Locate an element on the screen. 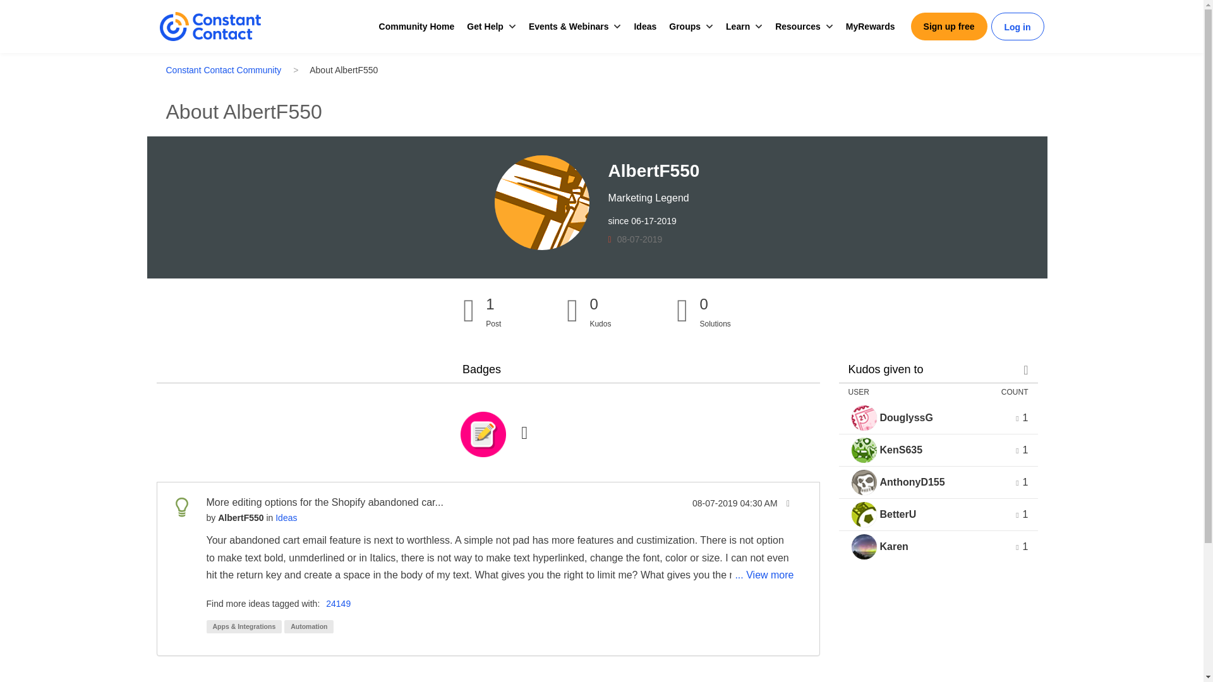 The width and height of the screenshot is (1213, 682). Sign up free is located at coordinates (949, 27).